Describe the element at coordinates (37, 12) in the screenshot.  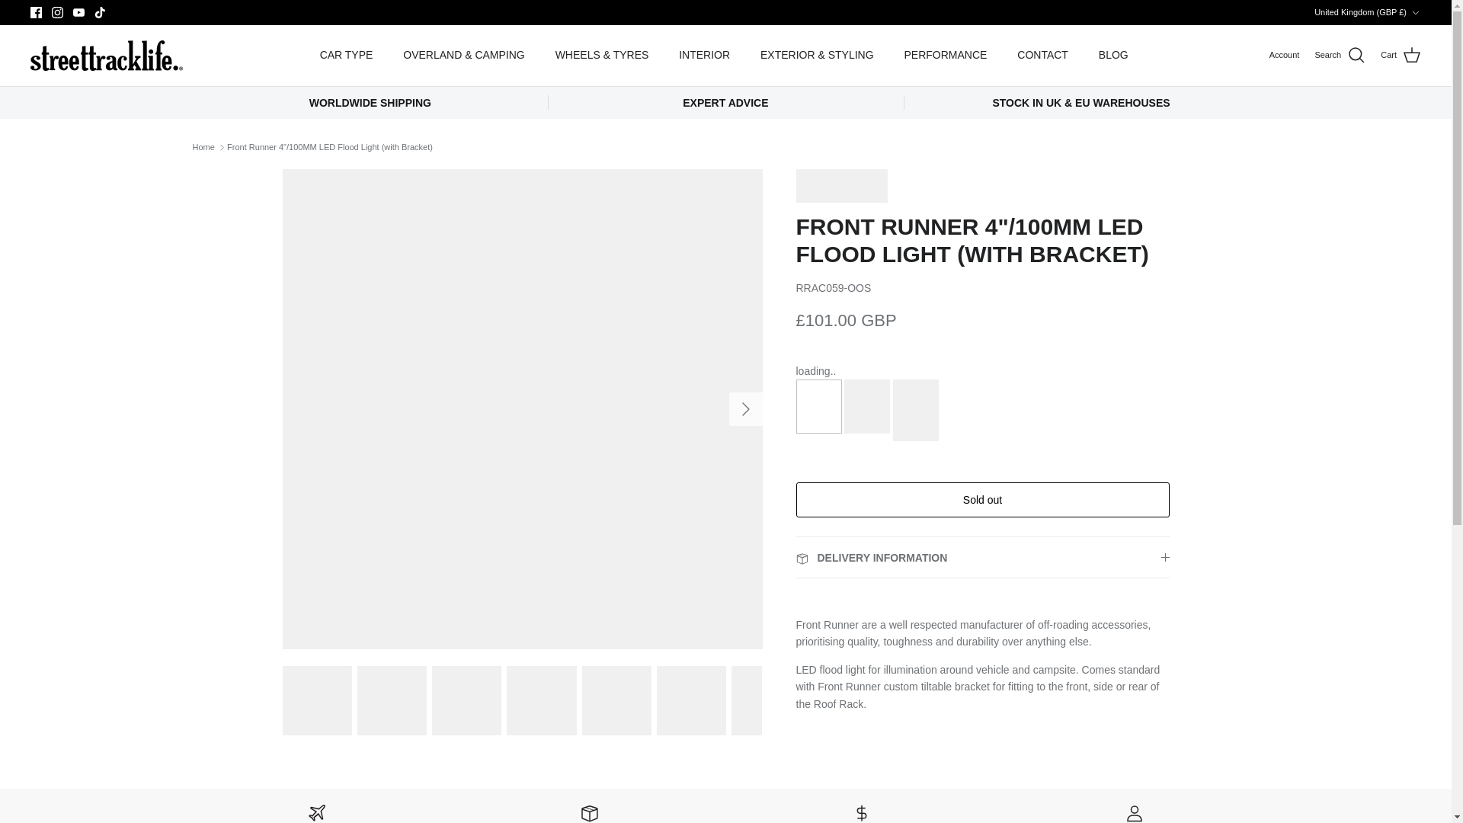
I see `Facebook` at that location.